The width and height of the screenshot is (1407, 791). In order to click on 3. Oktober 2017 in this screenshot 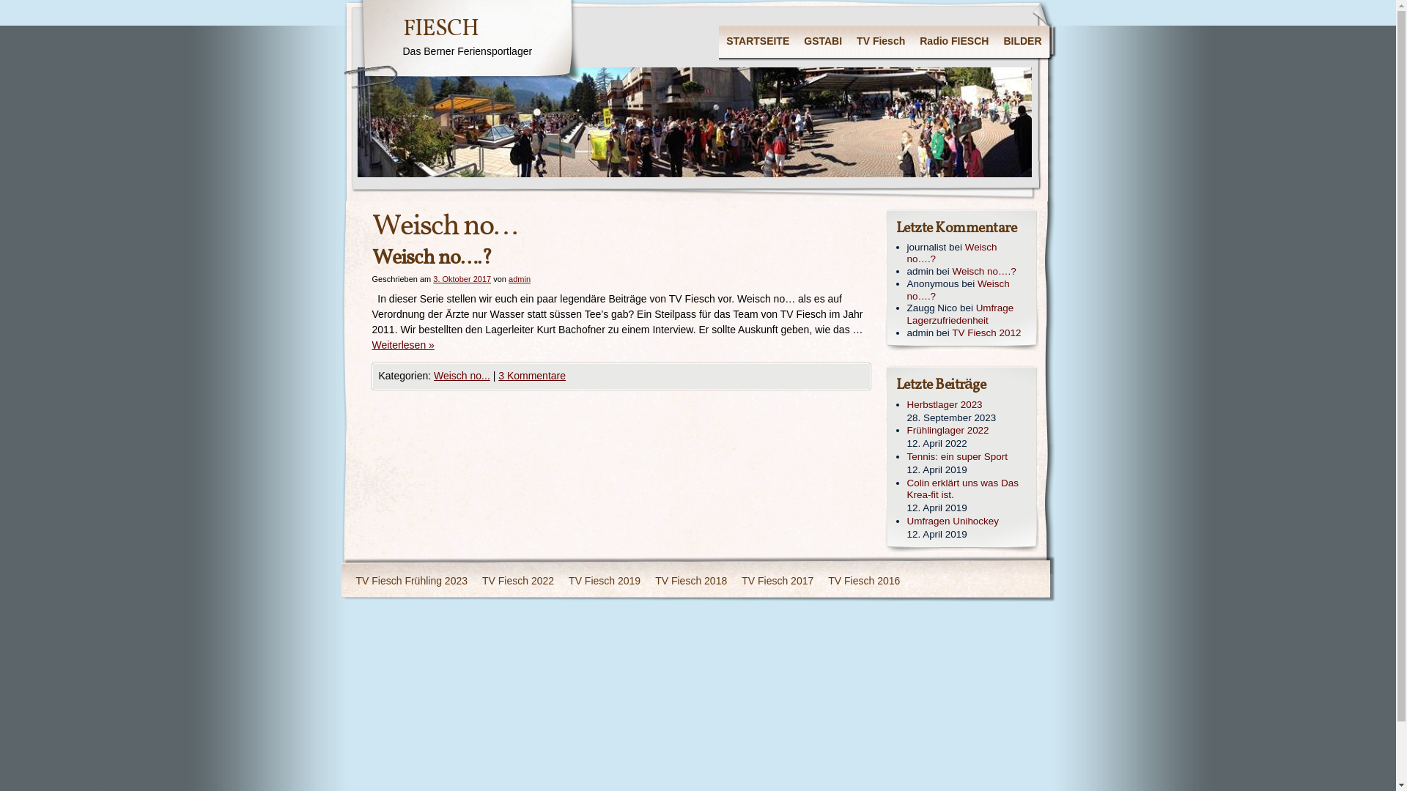, I will do `click(462, 278)`.